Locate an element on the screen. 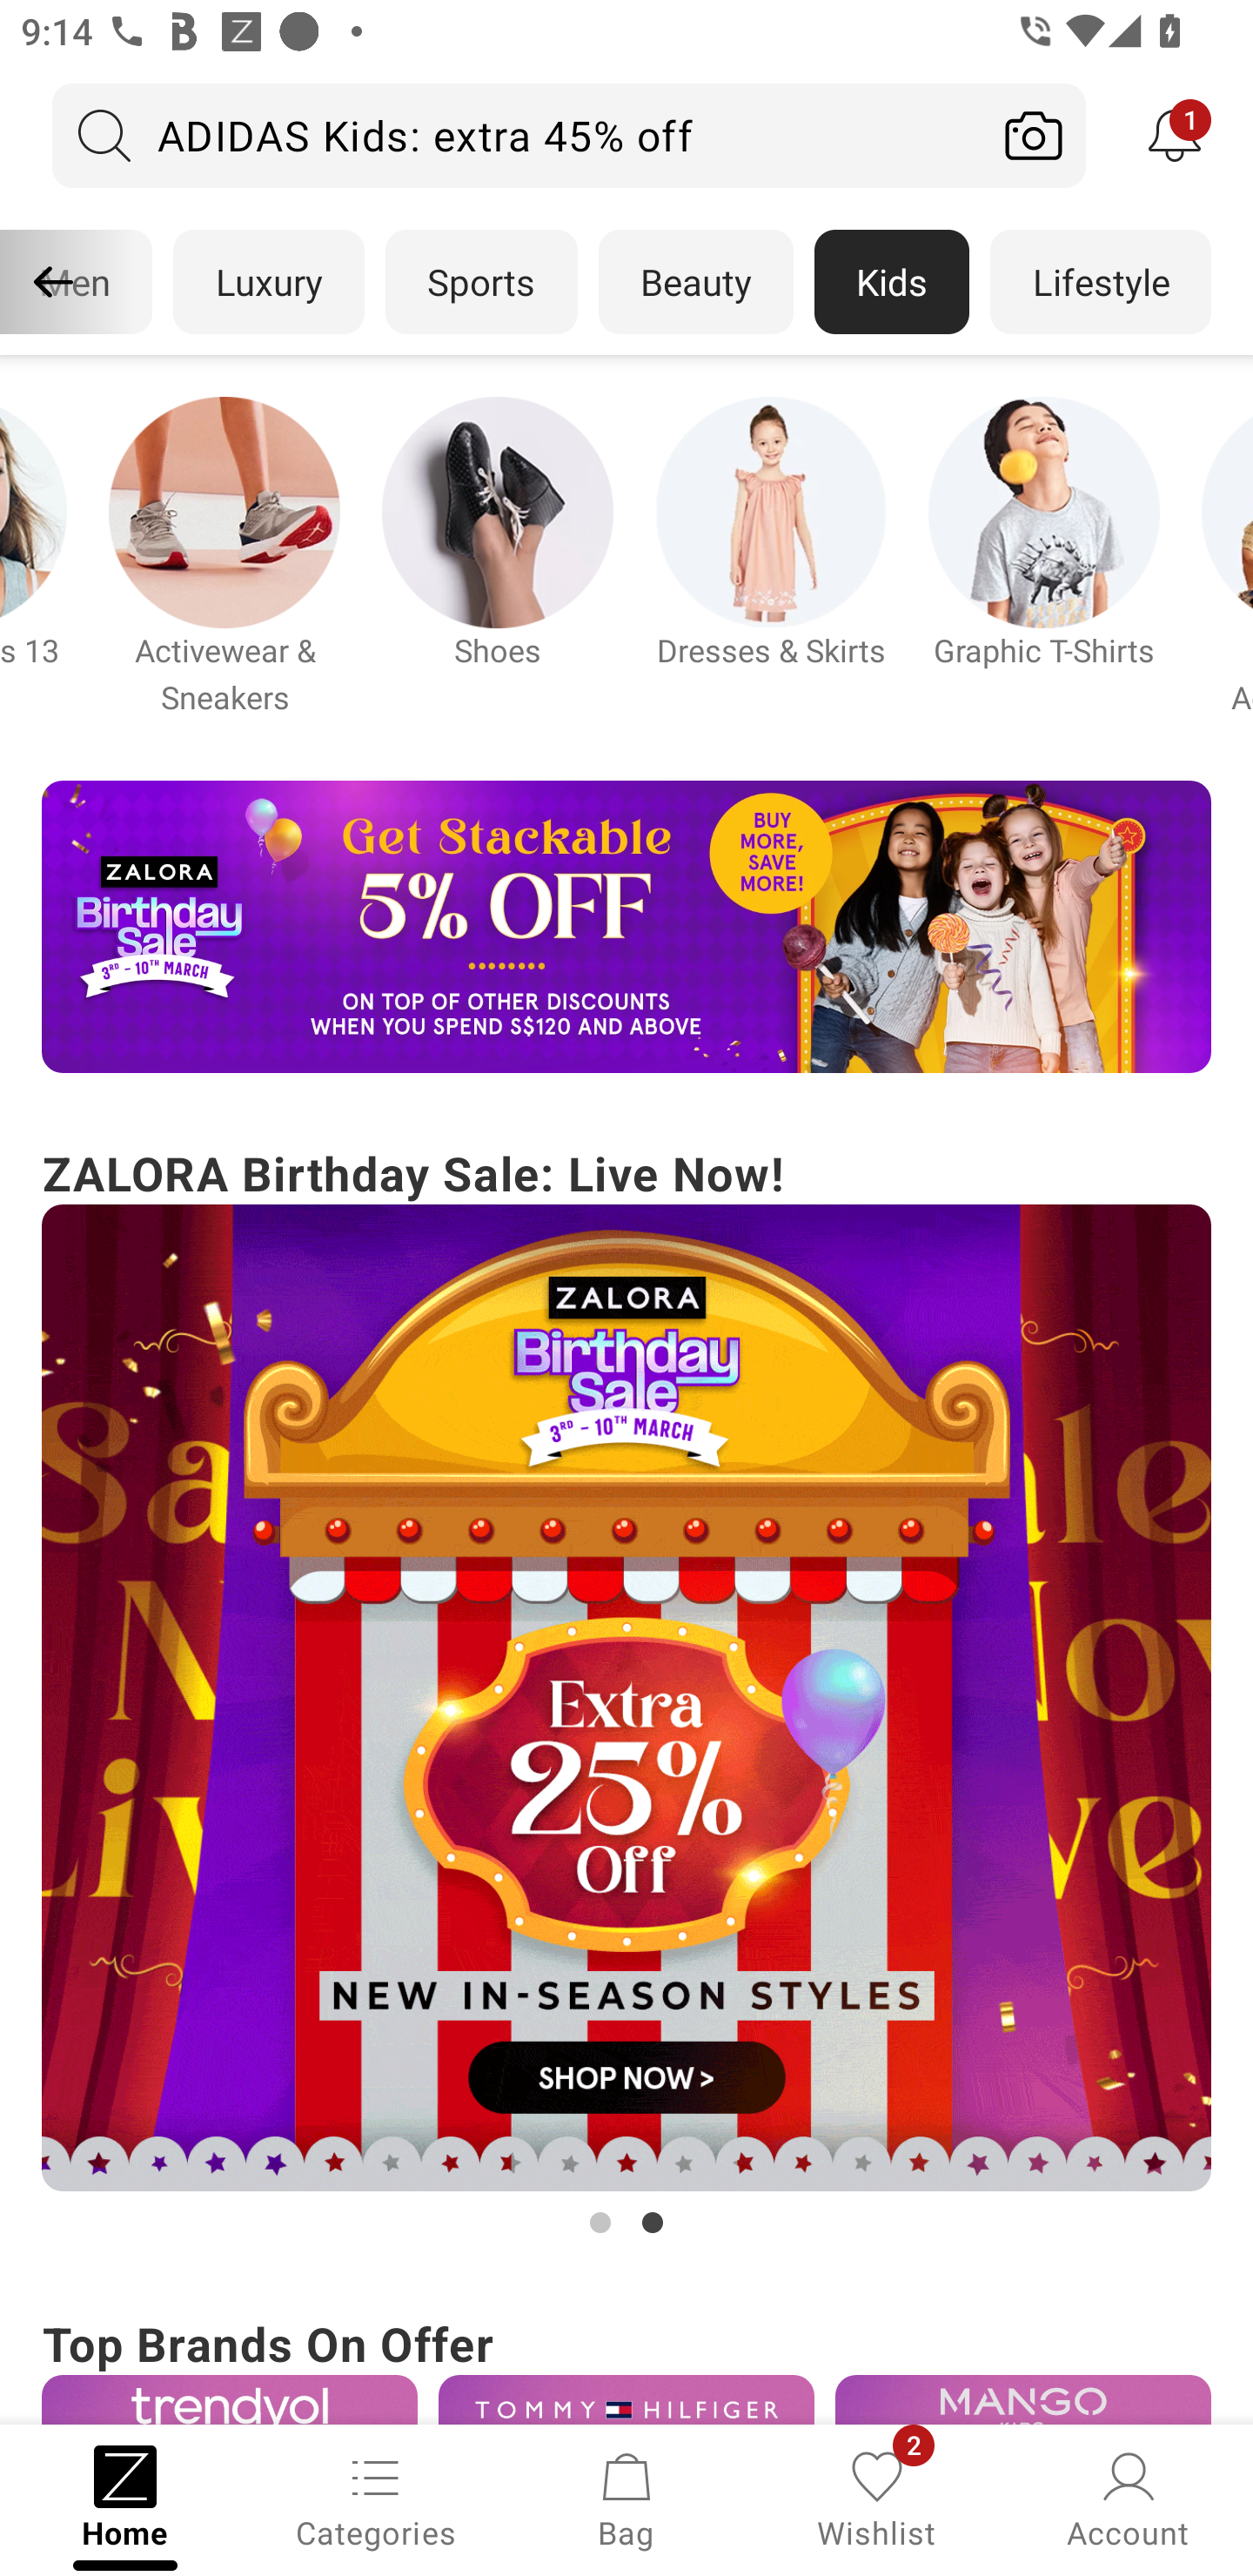  Bag is located at coordinates (626, 2498).